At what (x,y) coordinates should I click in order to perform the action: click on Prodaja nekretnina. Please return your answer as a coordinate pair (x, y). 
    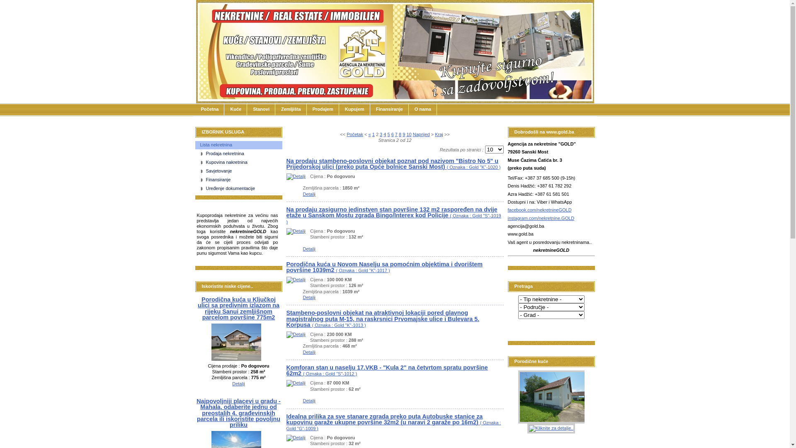
    Looking at the image, I should click on (241, 154).